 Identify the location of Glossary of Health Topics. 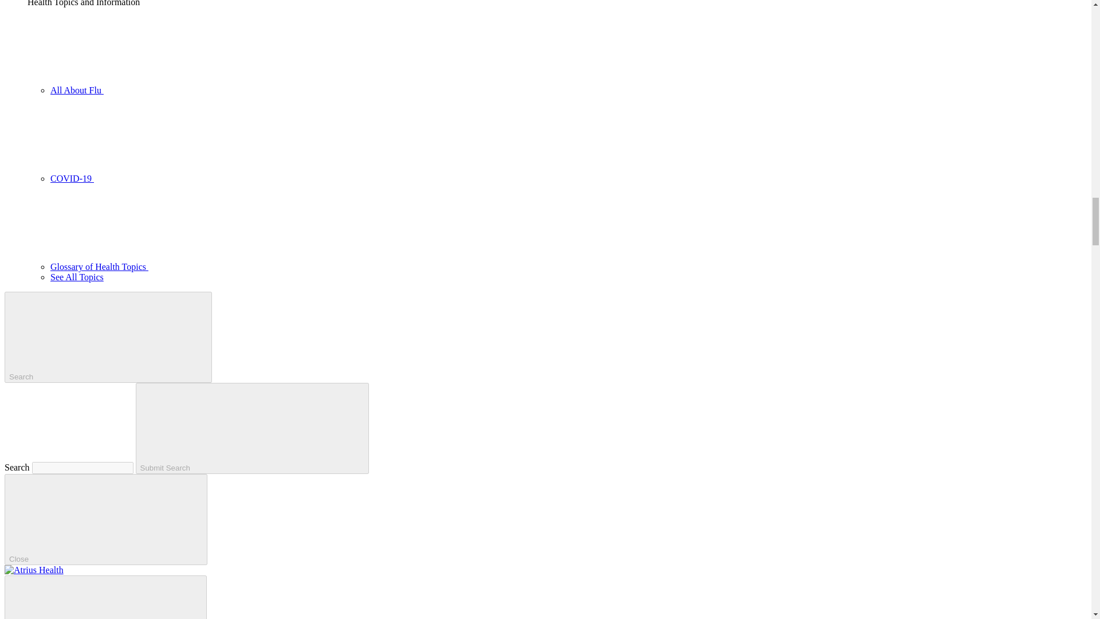
(185, 267).